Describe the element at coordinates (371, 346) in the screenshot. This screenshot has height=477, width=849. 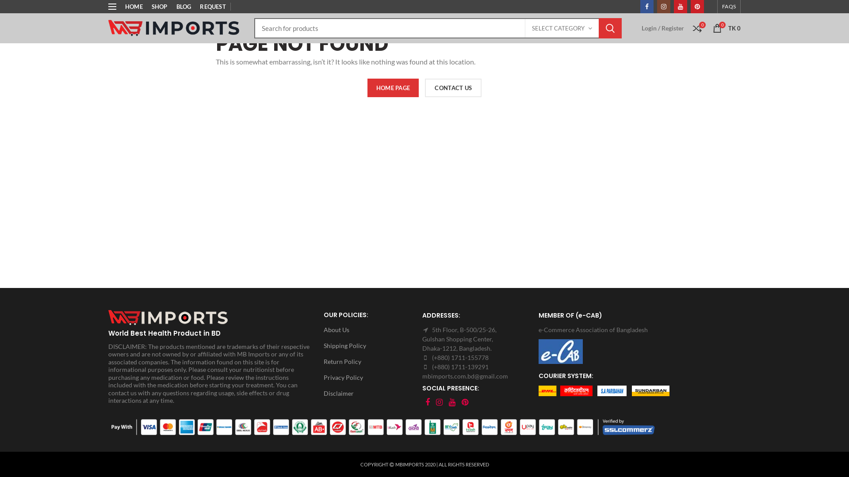
I see `Shipping Policy` at that location.